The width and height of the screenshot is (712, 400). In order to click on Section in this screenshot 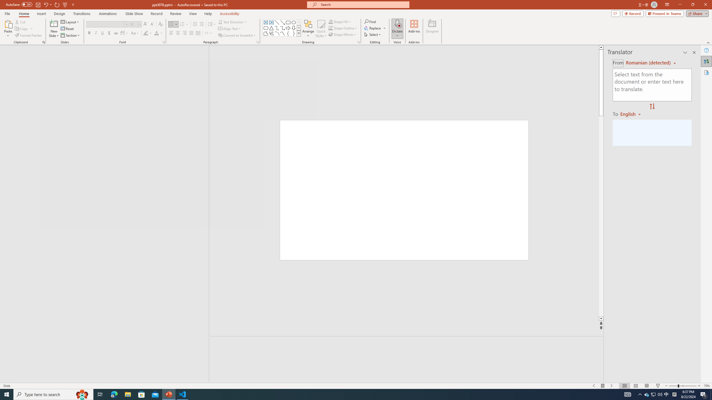, I will do `click(71, 36)`.